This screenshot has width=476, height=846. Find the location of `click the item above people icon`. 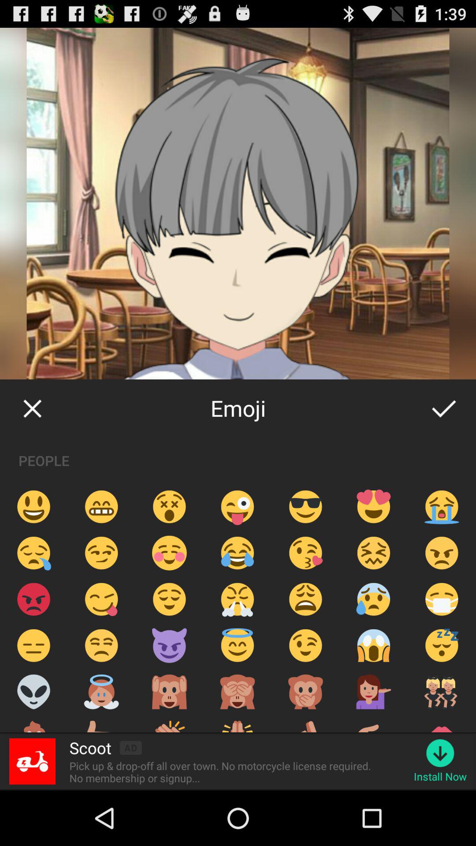

click the item above people icon is located at coordinates (32, 408).